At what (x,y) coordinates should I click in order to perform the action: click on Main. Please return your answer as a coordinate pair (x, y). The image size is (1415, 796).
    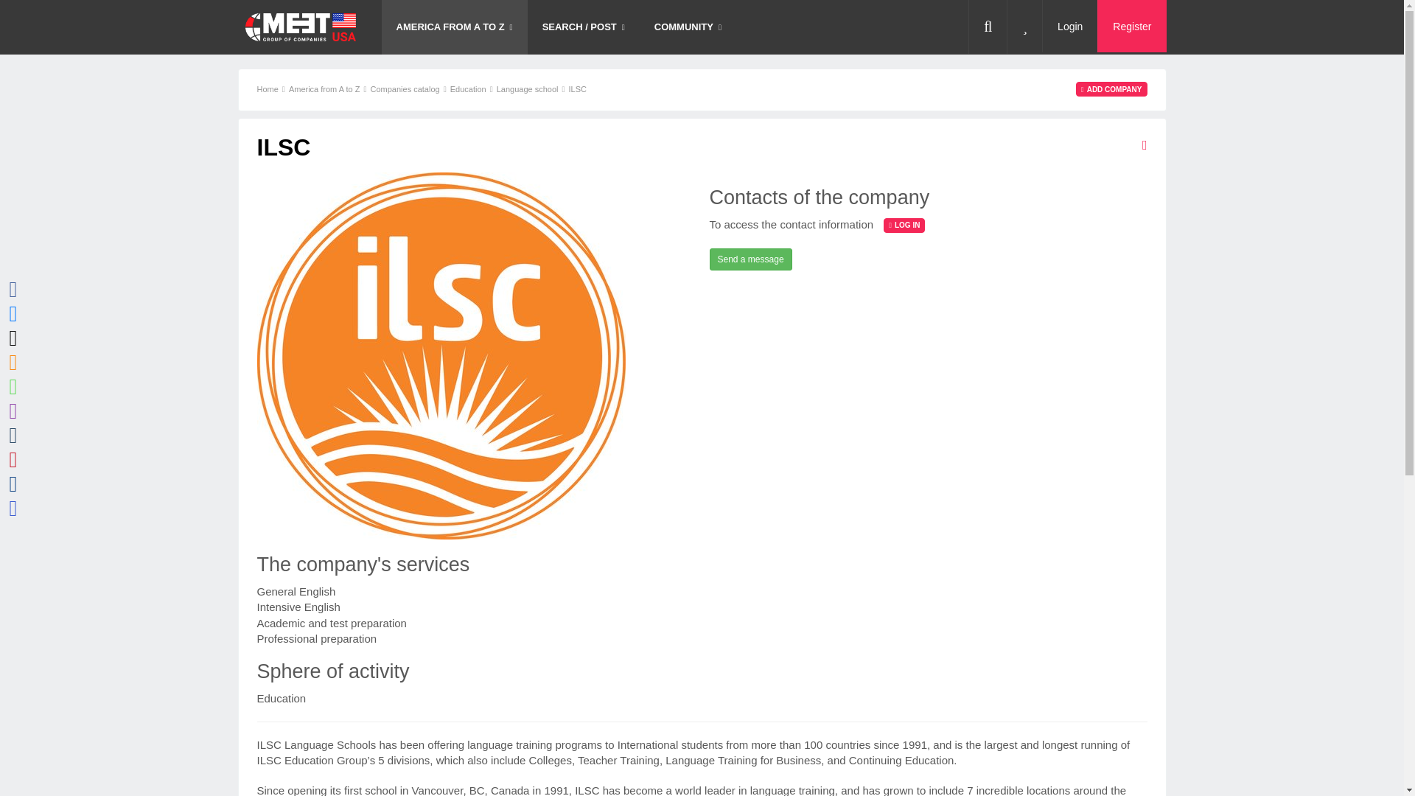
    Looking at the image, I should click on (299, 27).